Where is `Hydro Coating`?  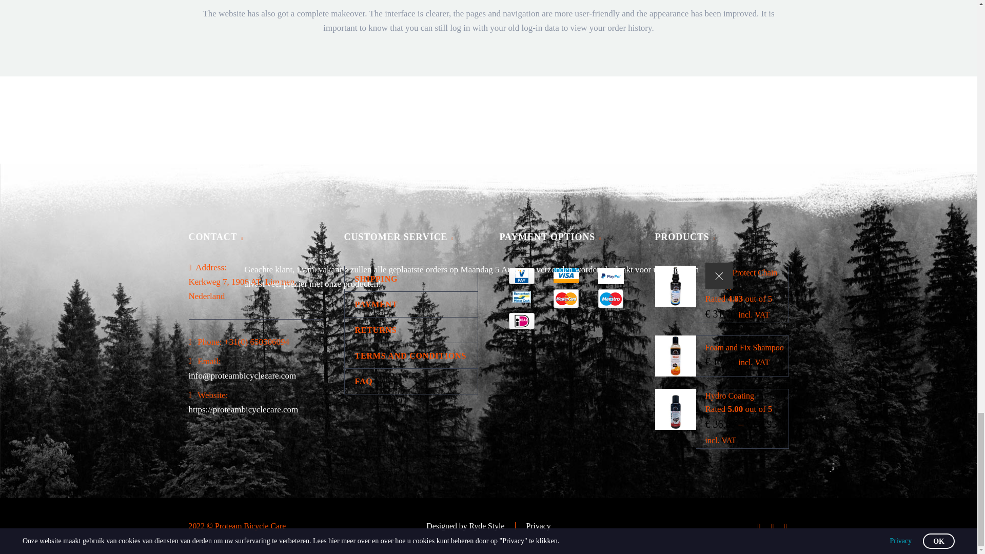
Hydro Coating is located at coordinates (730, 395).